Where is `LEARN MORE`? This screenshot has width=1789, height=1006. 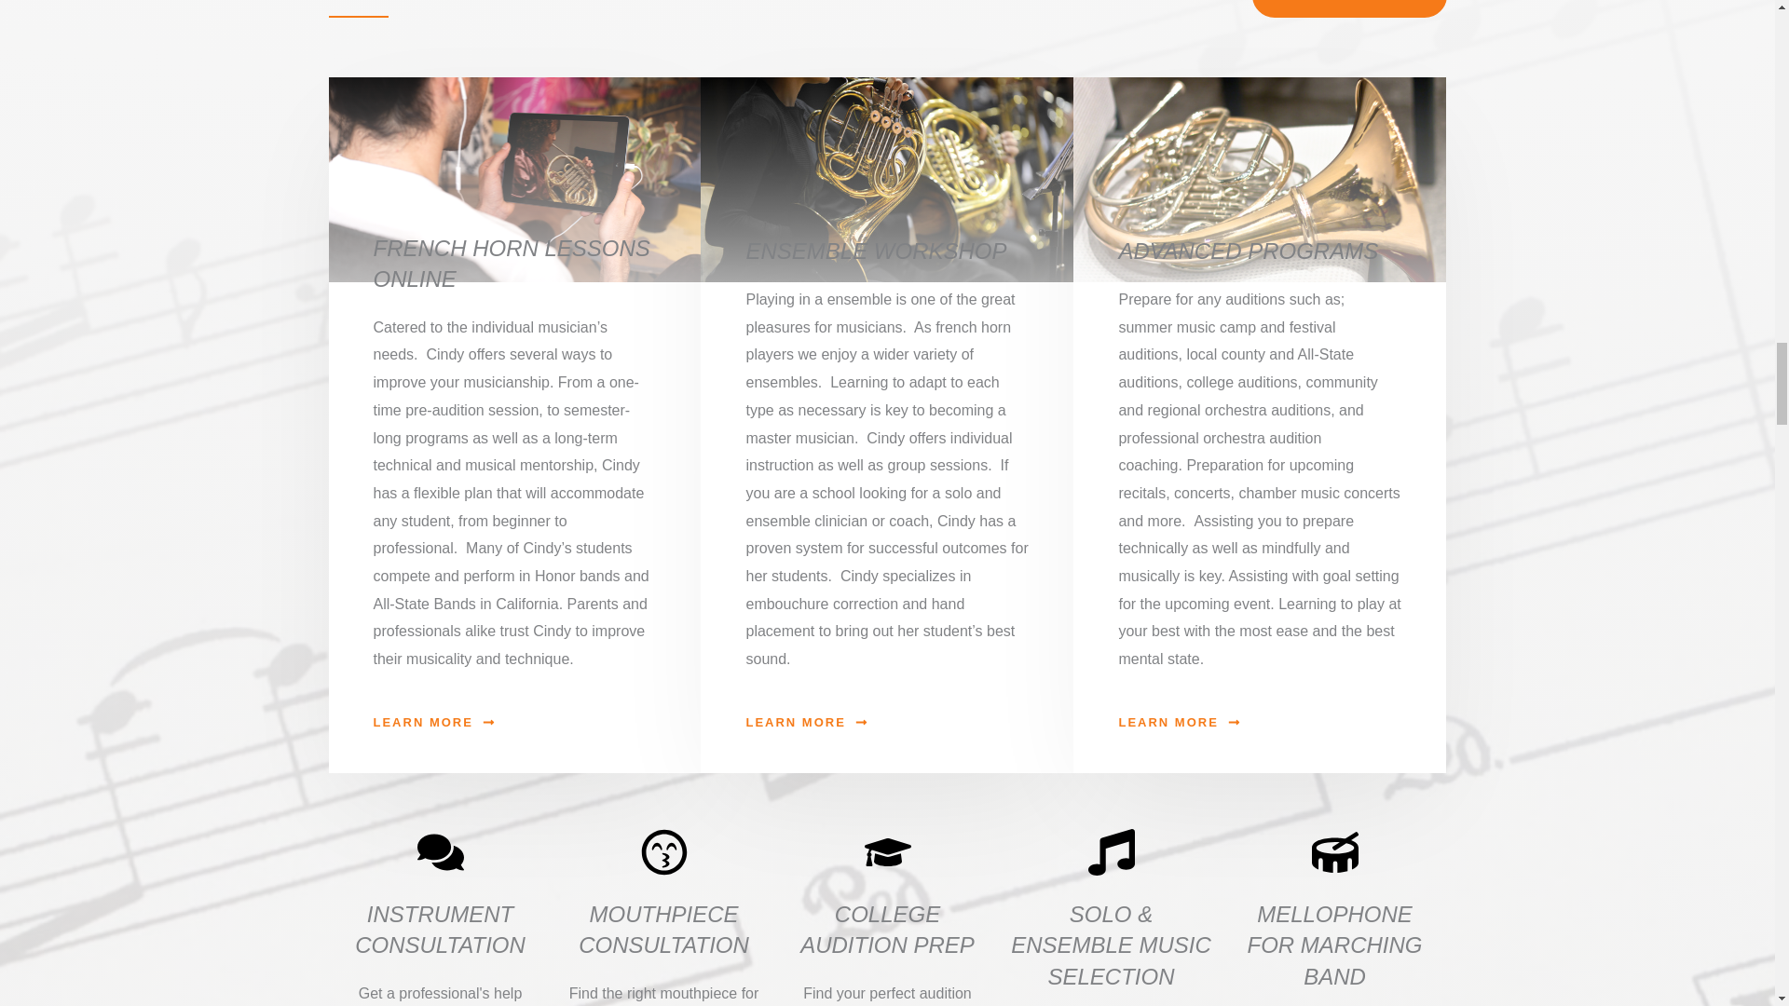 LEARN MORE is located at coordinates (805, 723).